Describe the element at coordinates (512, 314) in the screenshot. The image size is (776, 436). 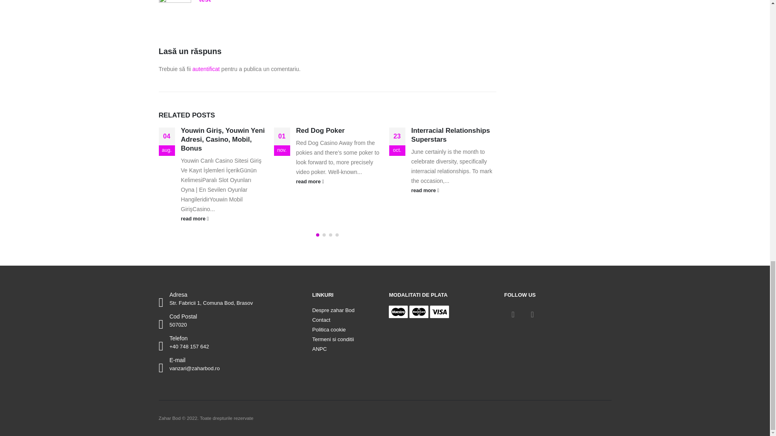
I see `Facebook` at that location.